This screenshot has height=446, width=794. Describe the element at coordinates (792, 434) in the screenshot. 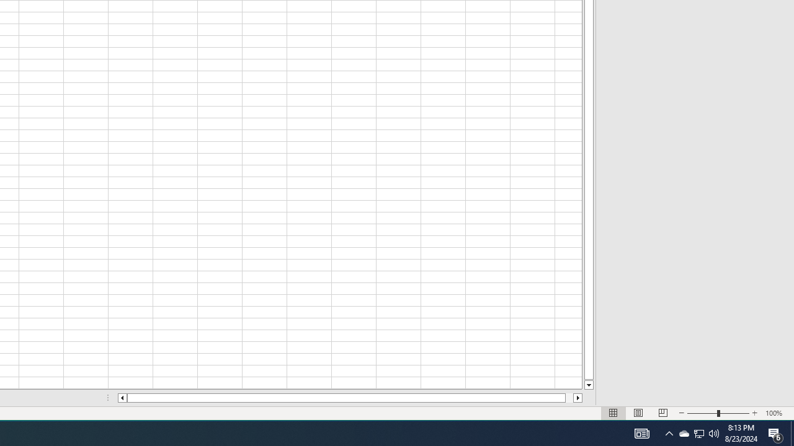

I see `Show desktop` at that location.